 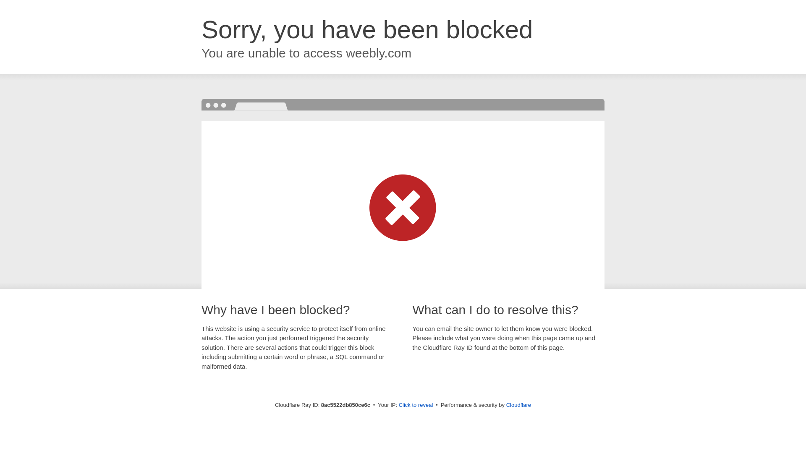 What do you see at coordinates (416, 405) in the screenshot?
I see `Click to reveal` at bounding box center [416, 405].